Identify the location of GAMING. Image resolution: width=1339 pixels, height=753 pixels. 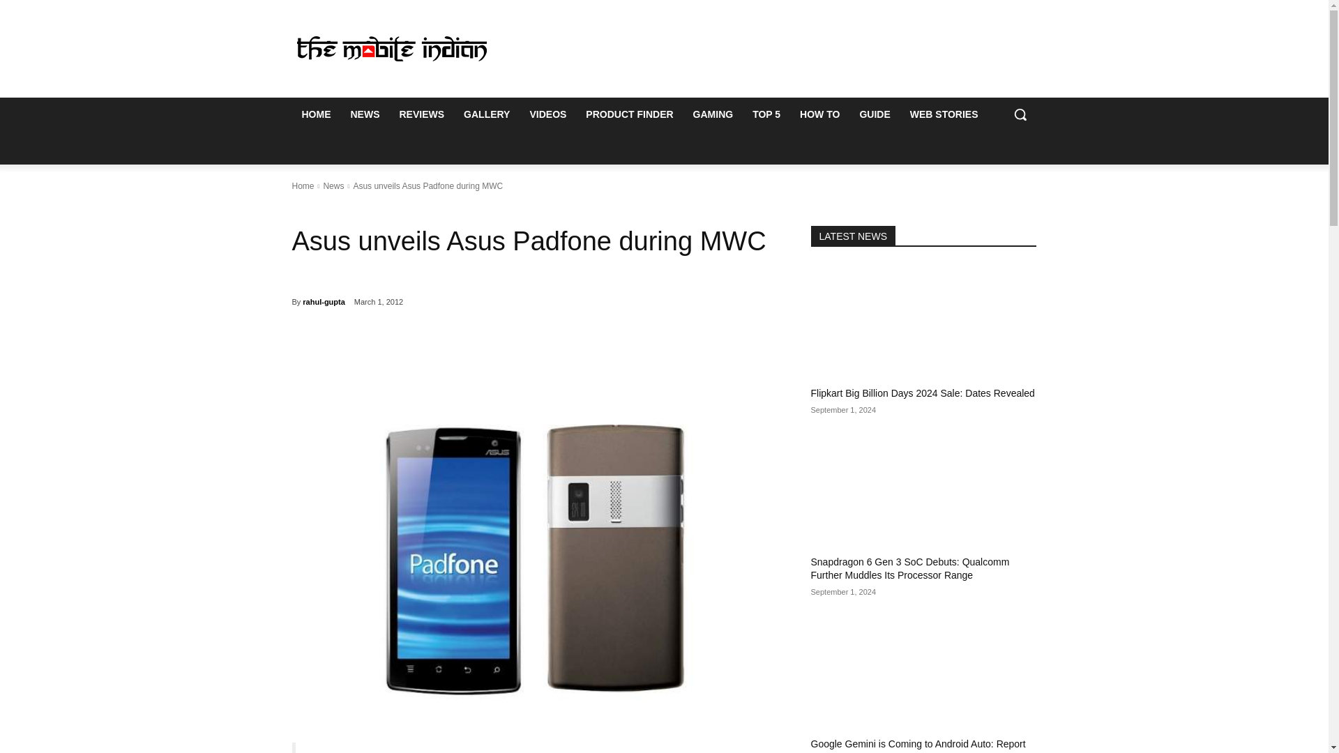
(713, 114).